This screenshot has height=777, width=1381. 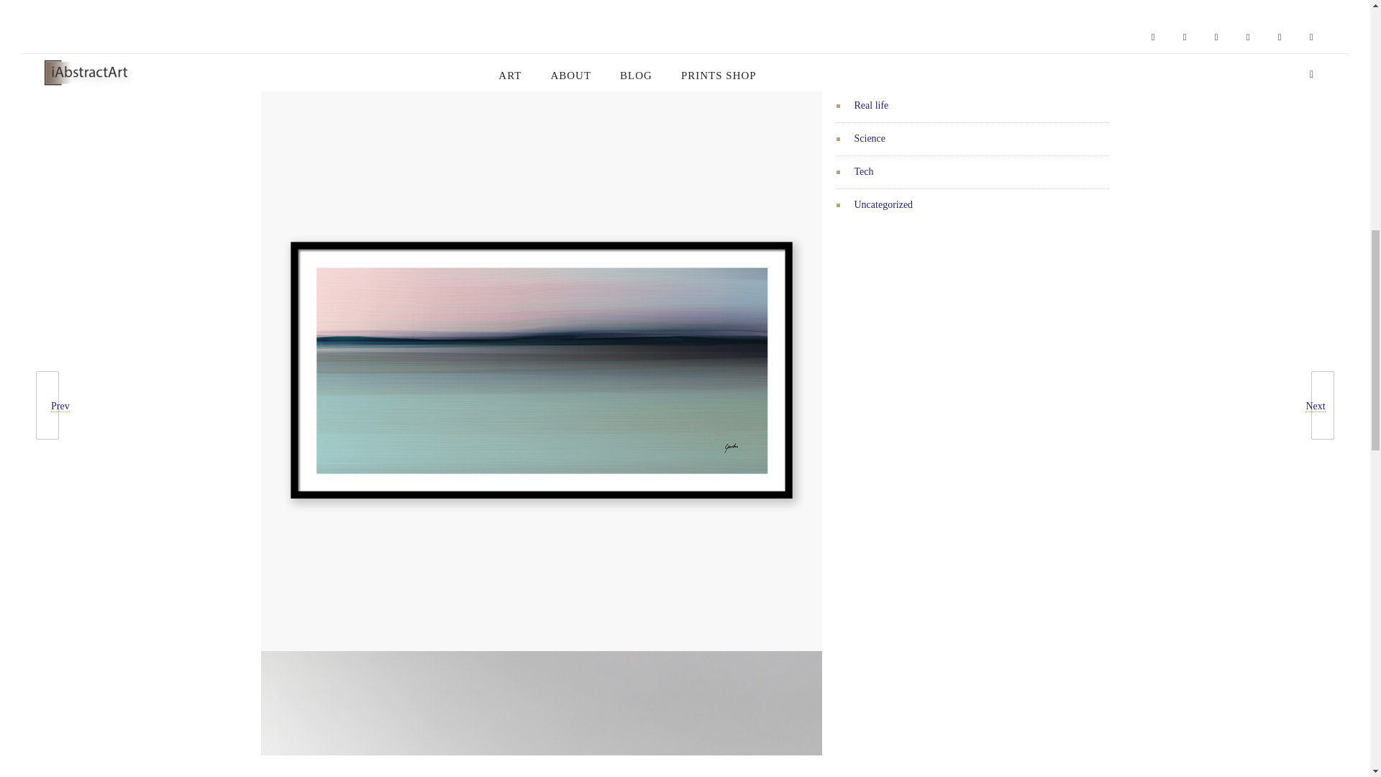 What do you see at coordinates (872, 39) in the screenshot?
I see `Business` at bounding box center [872, 39].